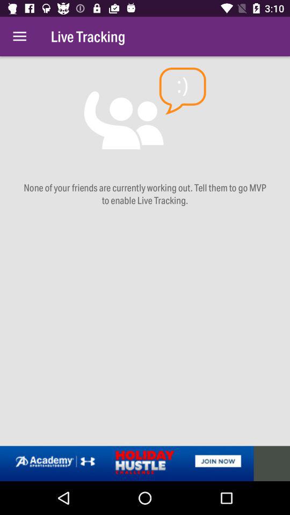 The width and height of the screenshot is (290, 515). I want to click on advertisement, so click(145, 464).